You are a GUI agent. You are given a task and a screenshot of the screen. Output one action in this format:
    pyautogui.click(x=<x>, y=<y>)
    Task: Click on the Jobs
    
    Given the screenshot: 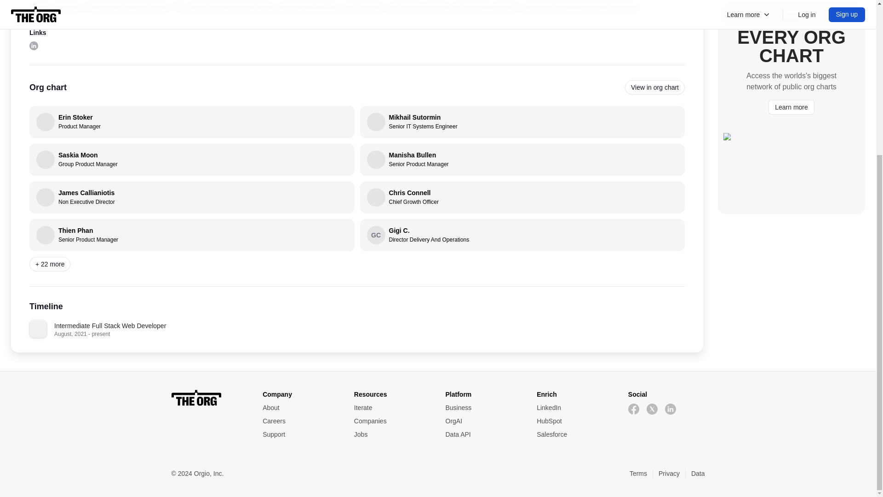 What is the action you would take?
    pyautogui.click(x=392, y=408)
    